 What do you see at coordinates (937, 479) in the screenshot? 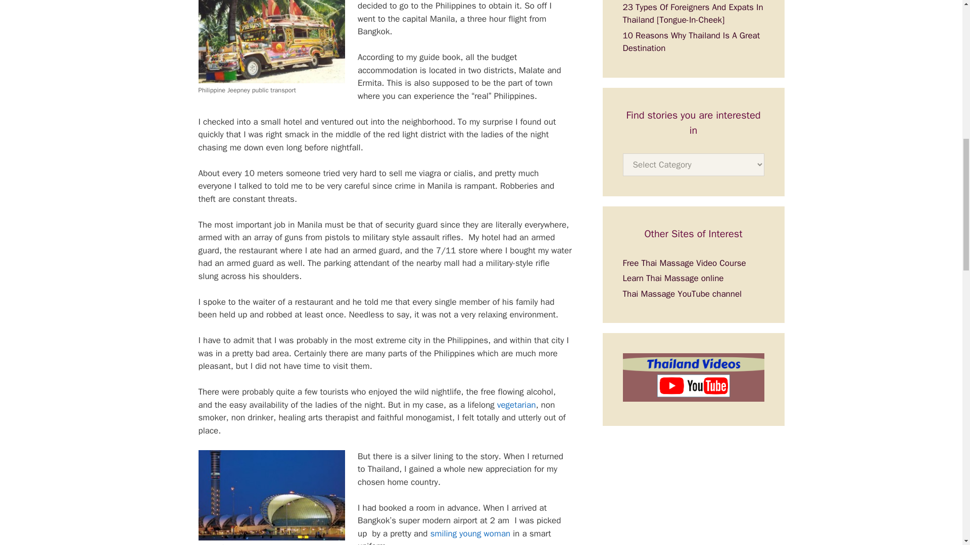
I see `Scroll back to top` at bounding box center [937, 479].